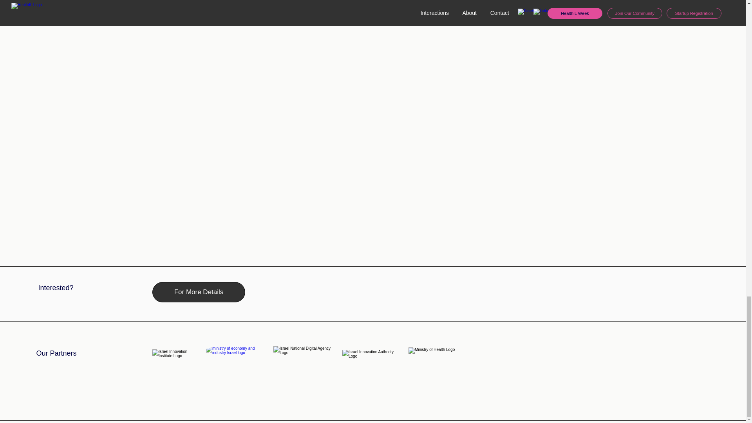 This screenshot has height=423, width=752. Describe the element at coordinates (237, 358) in the screenshot. I see `GeneralEng.jpg` at that location.